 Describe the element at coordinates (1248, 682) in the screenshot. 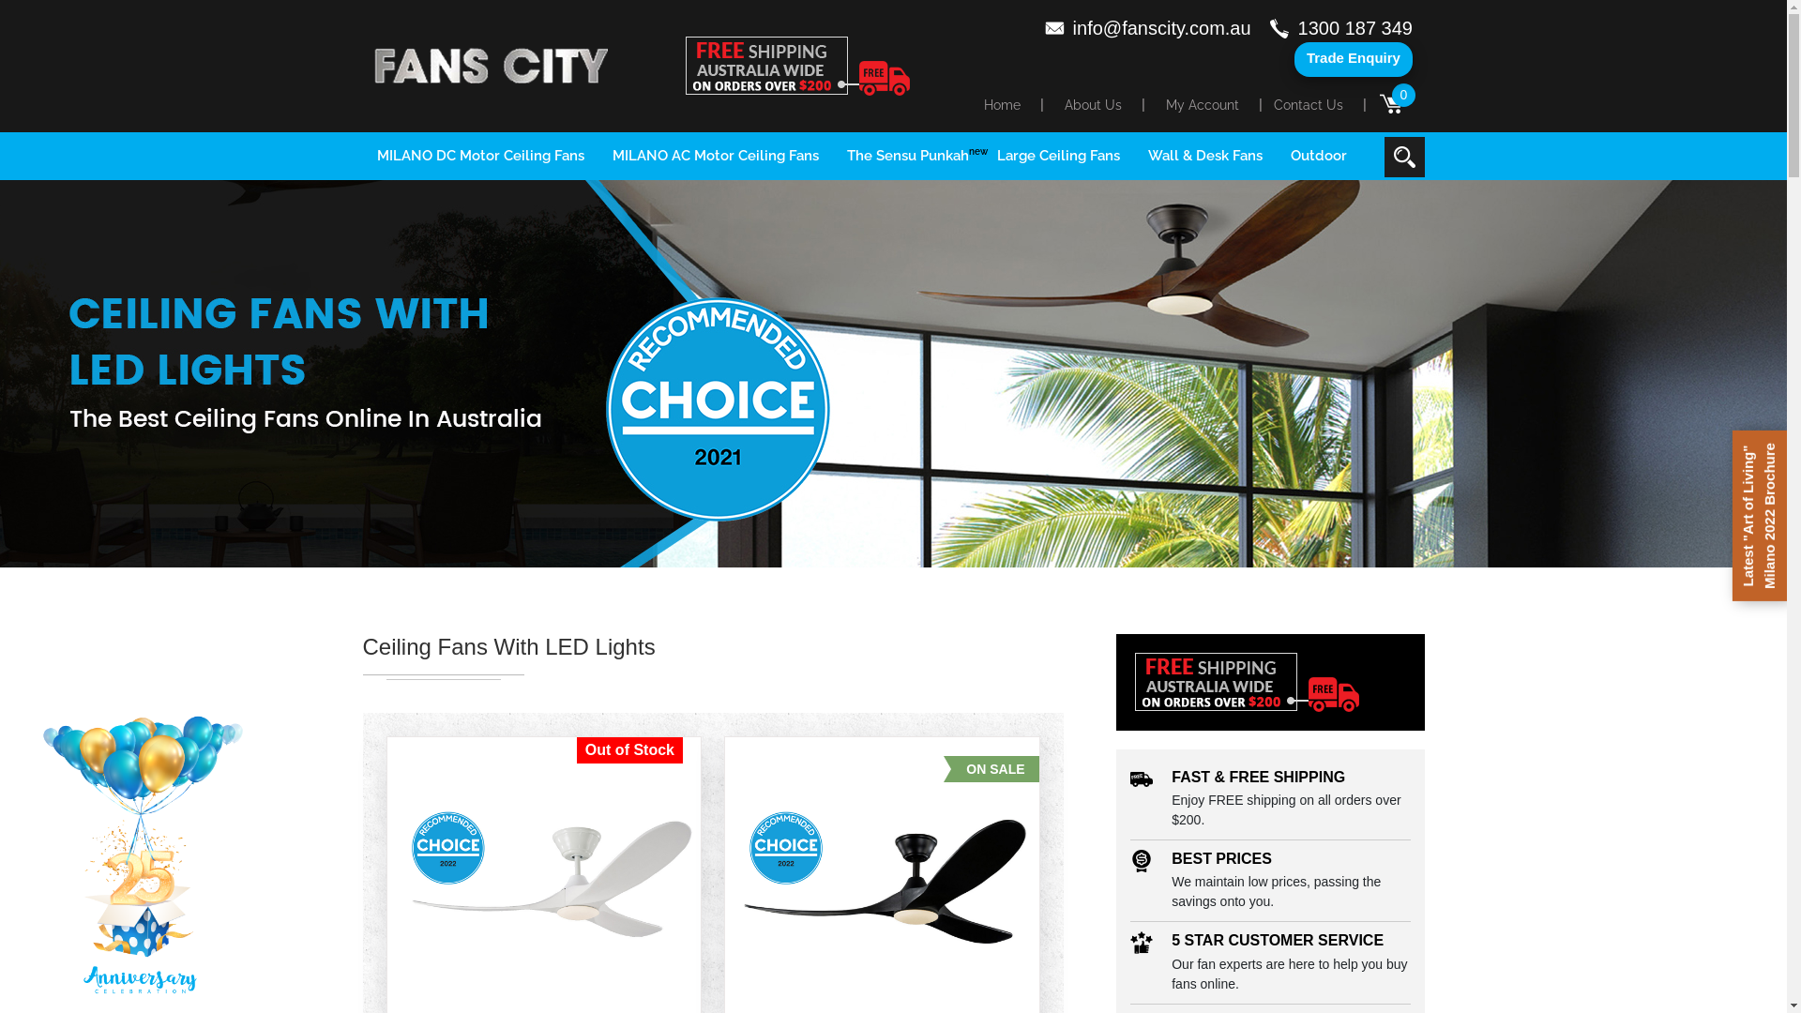

I see ` ` at that location.